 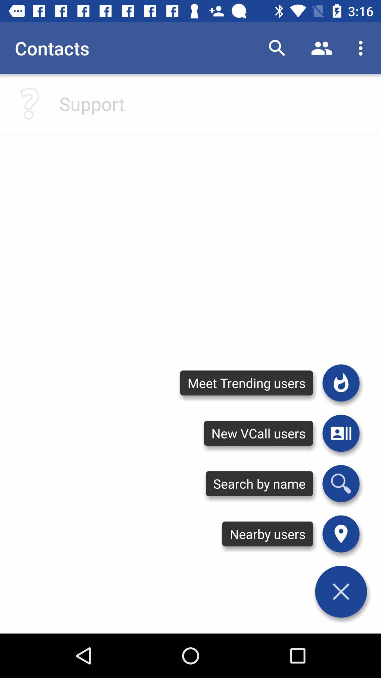 I want to click on add new vcall users, so click(x=341, y=433).